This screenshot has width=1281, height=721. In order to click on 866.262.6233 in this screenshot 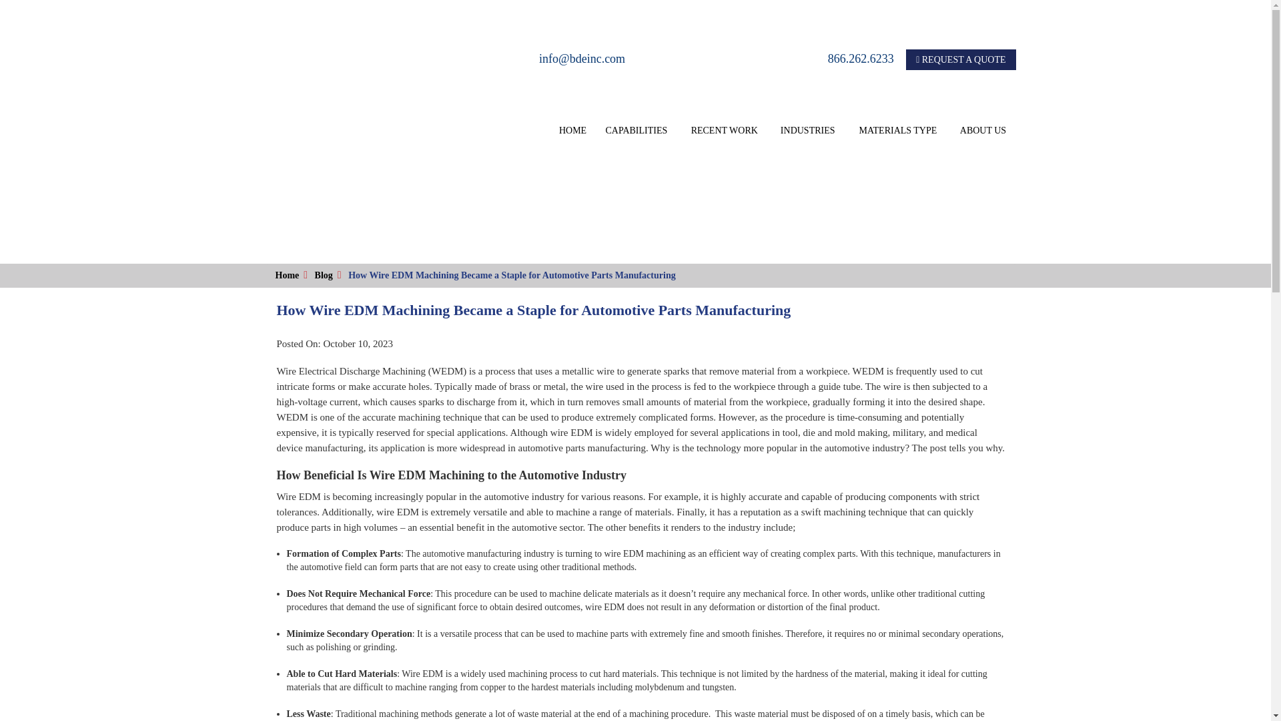, I will do `click(761, 59)`.